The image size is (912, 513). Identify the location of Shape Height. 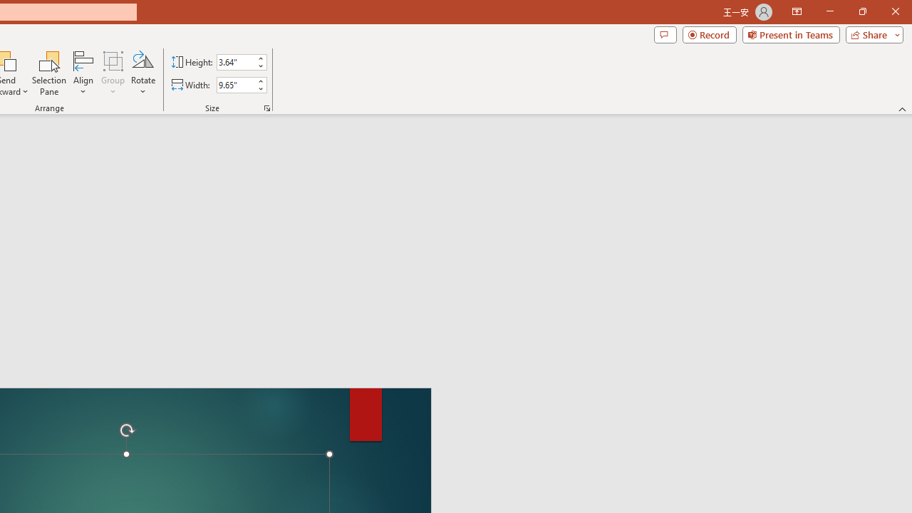
(235, 62).